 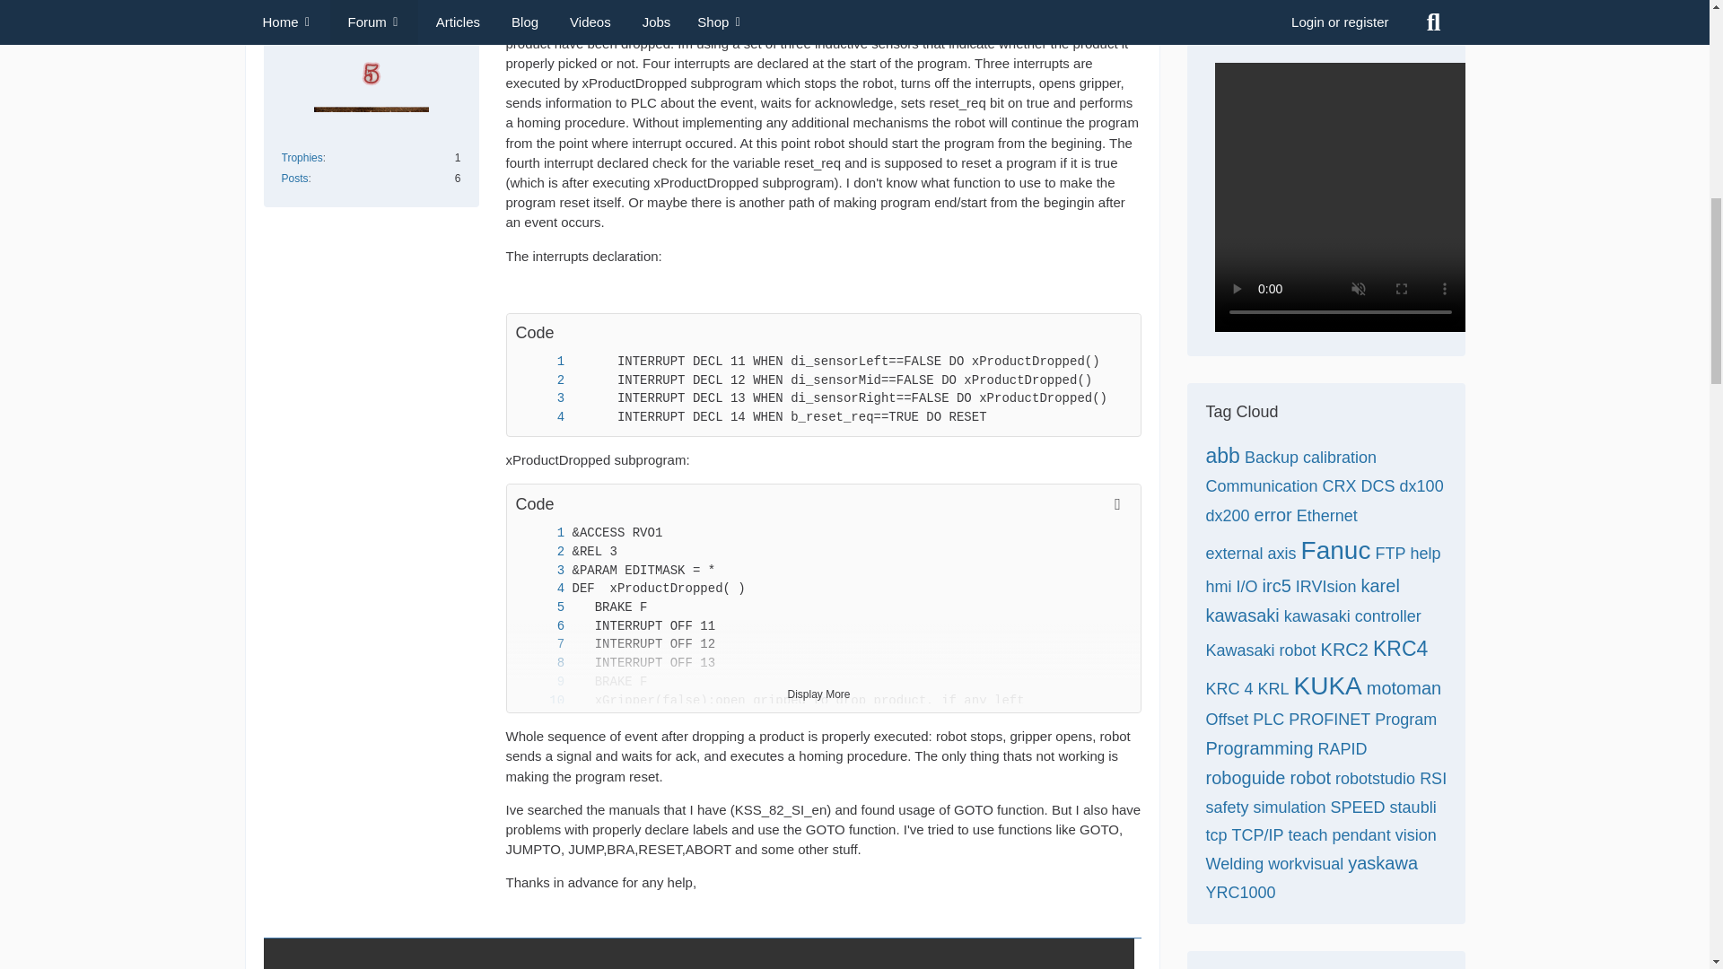 I want to click on 2, so click(x=542, y=380).